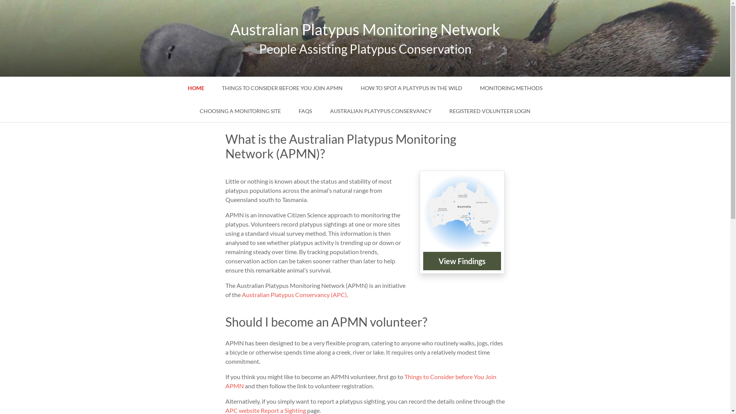 The width and height of the screenshot is (736, 414). What do you see at coordinates (282, 88) in the screenshot?
I see `THINGS TO CONSIDER BEFORE YOU JOIN APMN` at bounding box center [282, 88].